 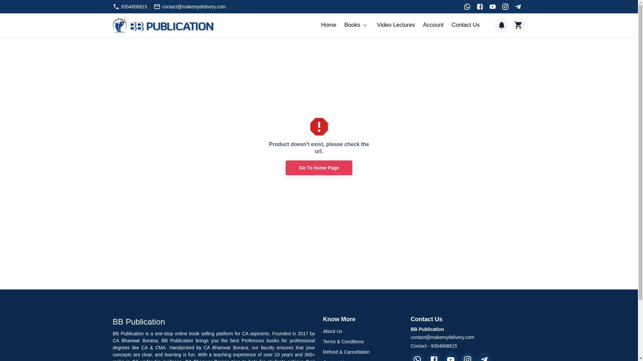 What do you see at coordinates (362, 359) in the screenshot?
I see `Contact Us` at bounding box center [362, 359].